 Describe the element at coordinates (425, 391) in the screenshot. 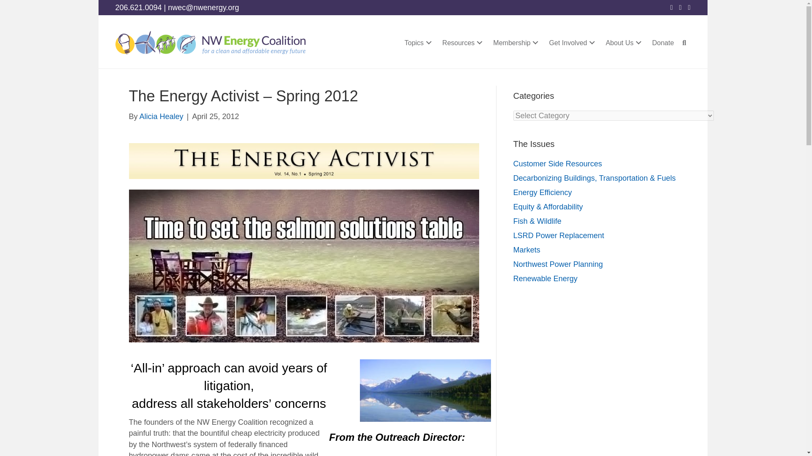

I see `kalispellsml` at that location.